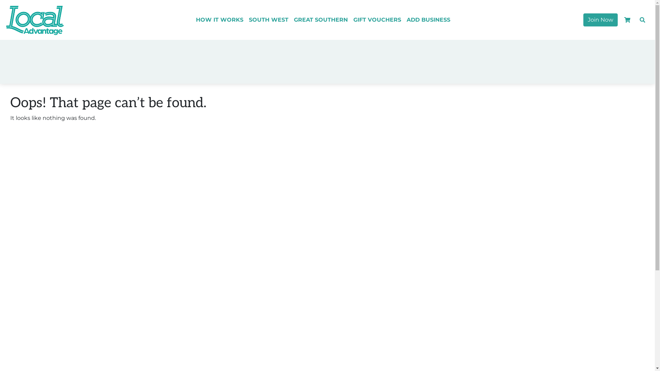 The width and height of the screenshot is (660, 371). Describe the element at coordinates (377, 20) in the screenshot. I see `GIFT VOUCHERS` at that location.